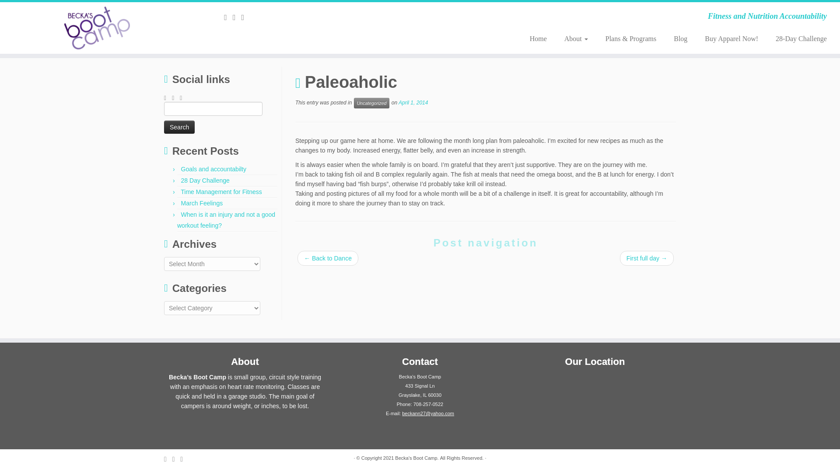  What do you see at coordinates (237, 17) in the screenshot?
I see `Follow me on Facebook` at bounding box center [237, 17].